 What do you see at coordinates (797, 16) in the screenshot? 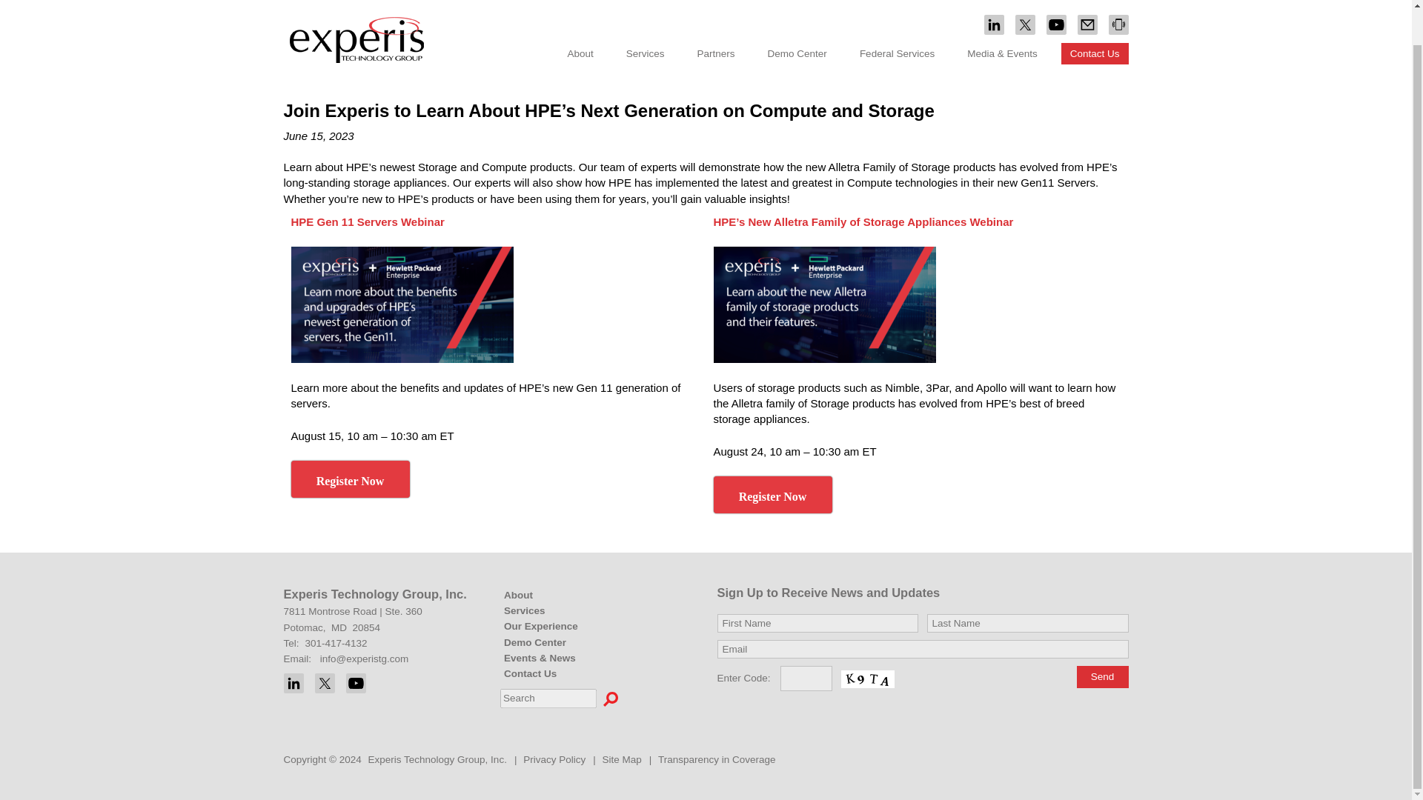
I see `Demo Center` at bounding box center [797, 16].